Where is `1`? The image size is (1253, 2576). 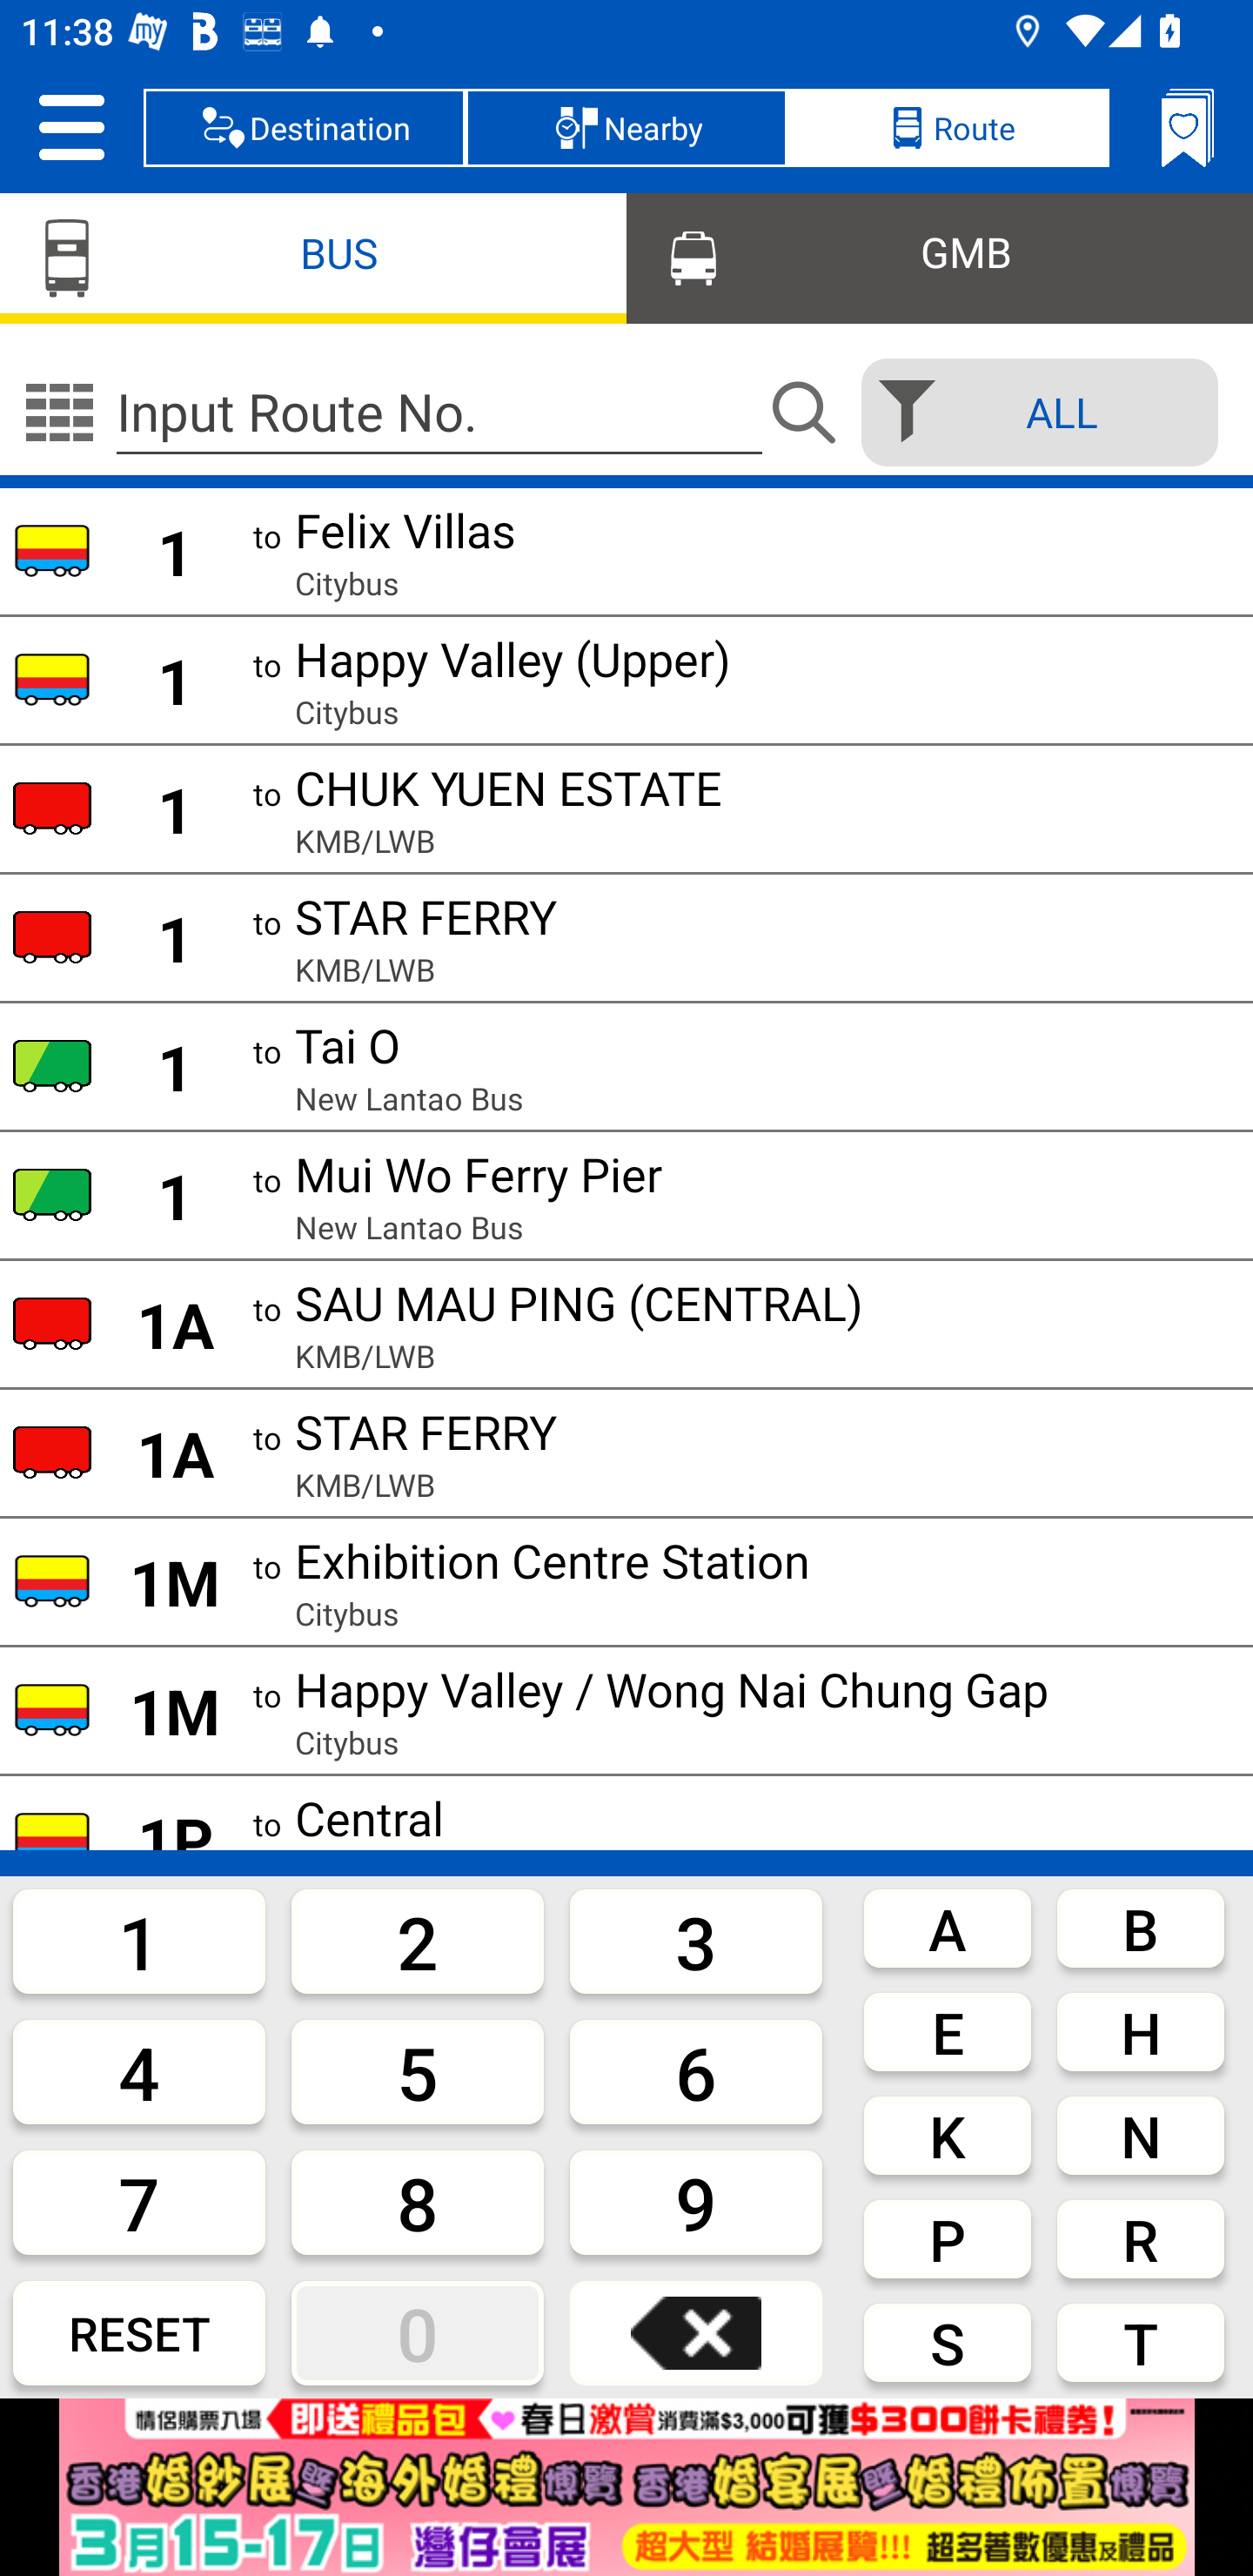 1 is located at coordinates (139, 1941).